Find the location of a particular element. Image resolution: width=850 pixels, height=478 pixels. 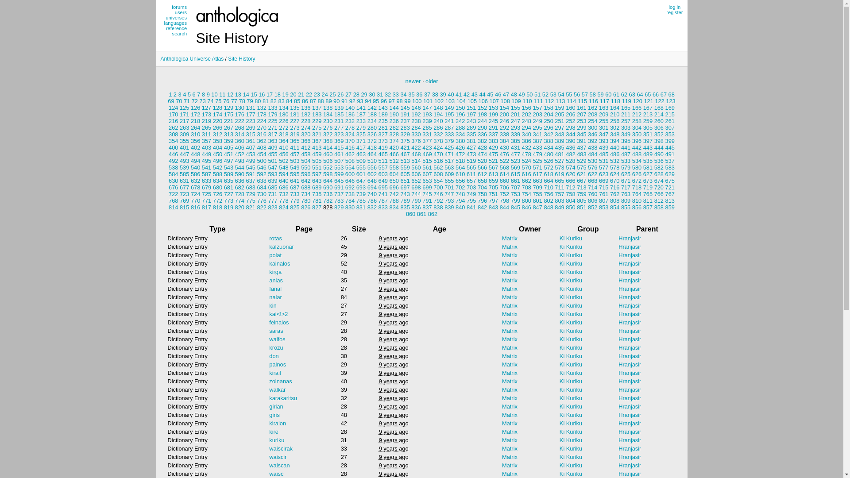

Hranjasir is located at coordinates (630, 382).